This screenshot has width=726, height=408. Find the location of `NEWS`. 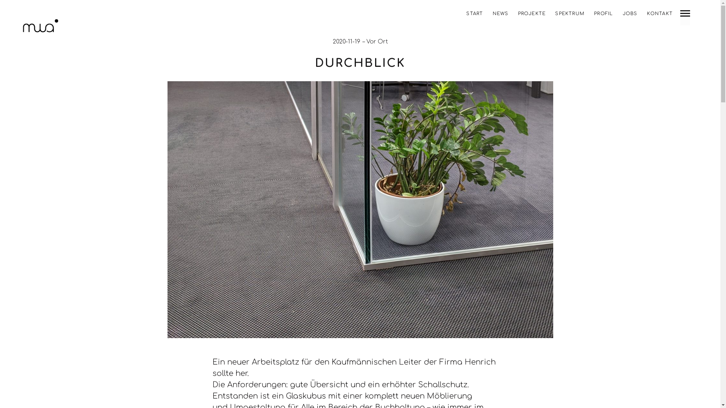

NEWS is located at coordinates (501, 14).